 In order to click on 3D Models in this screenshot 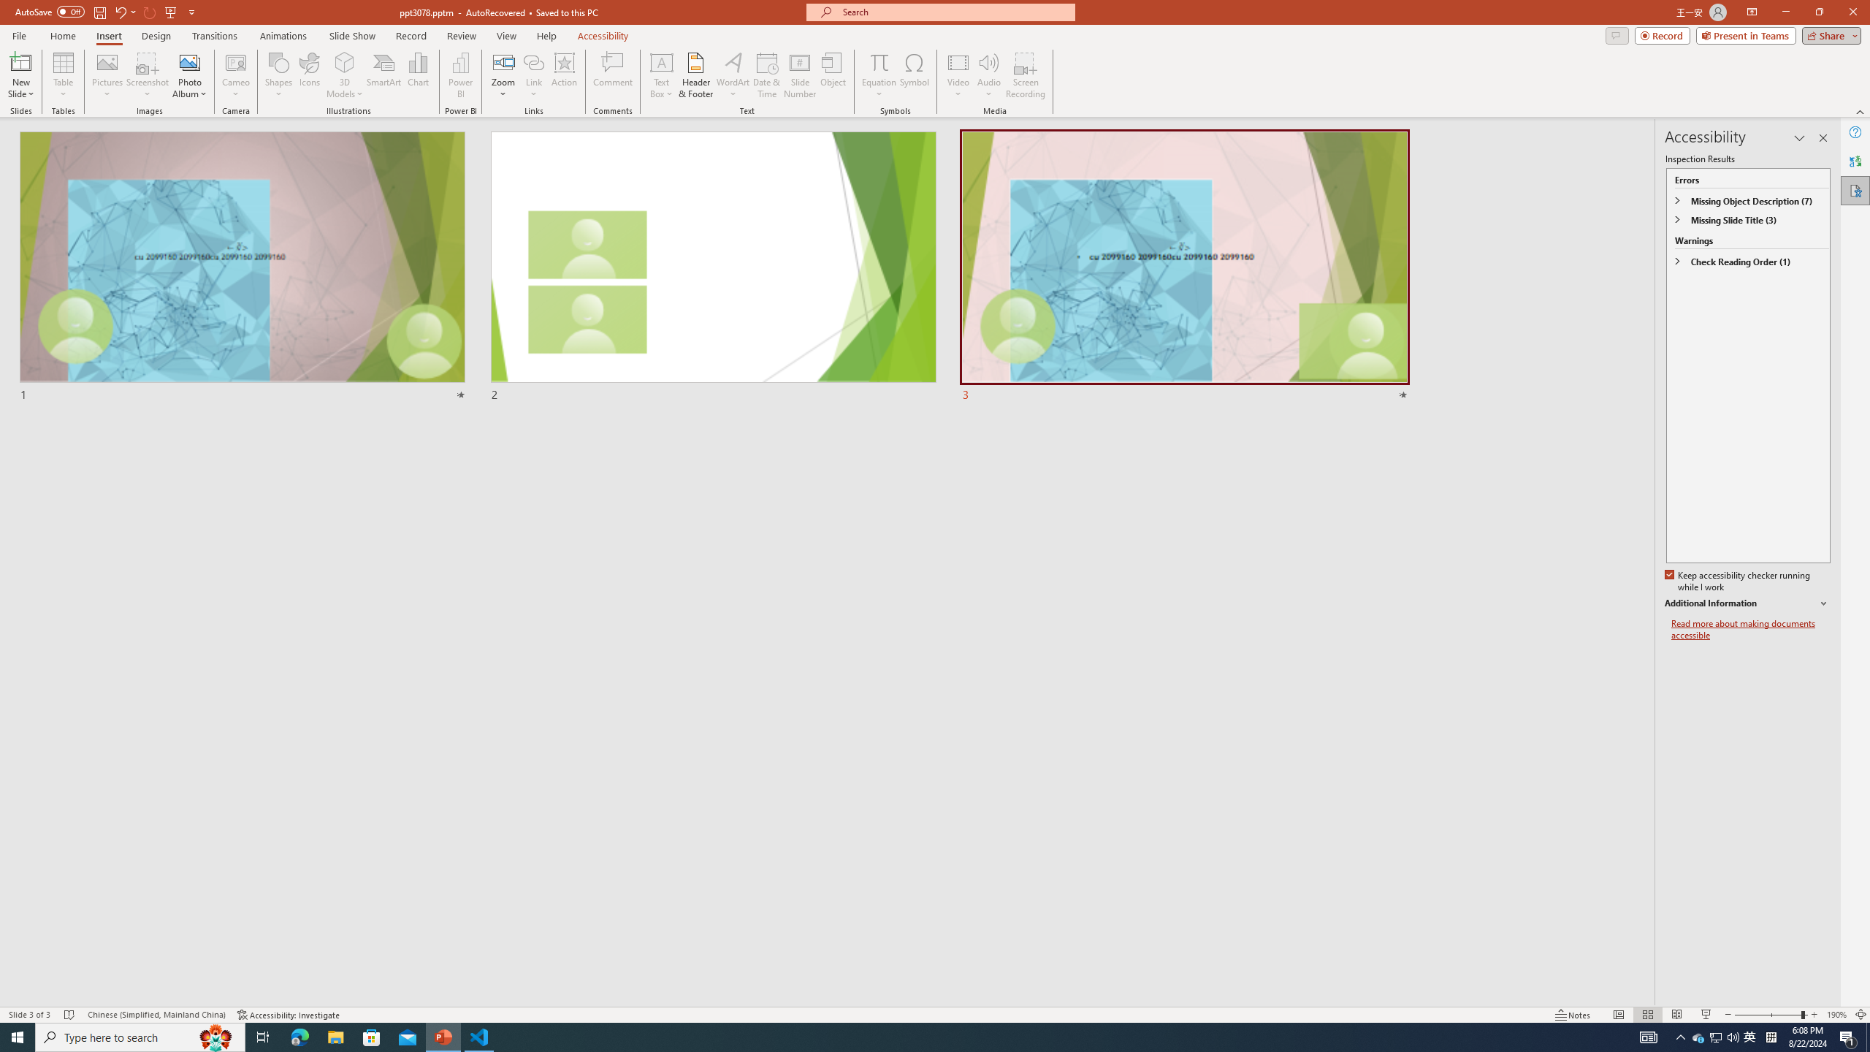, I will do `click(345, 62)`.